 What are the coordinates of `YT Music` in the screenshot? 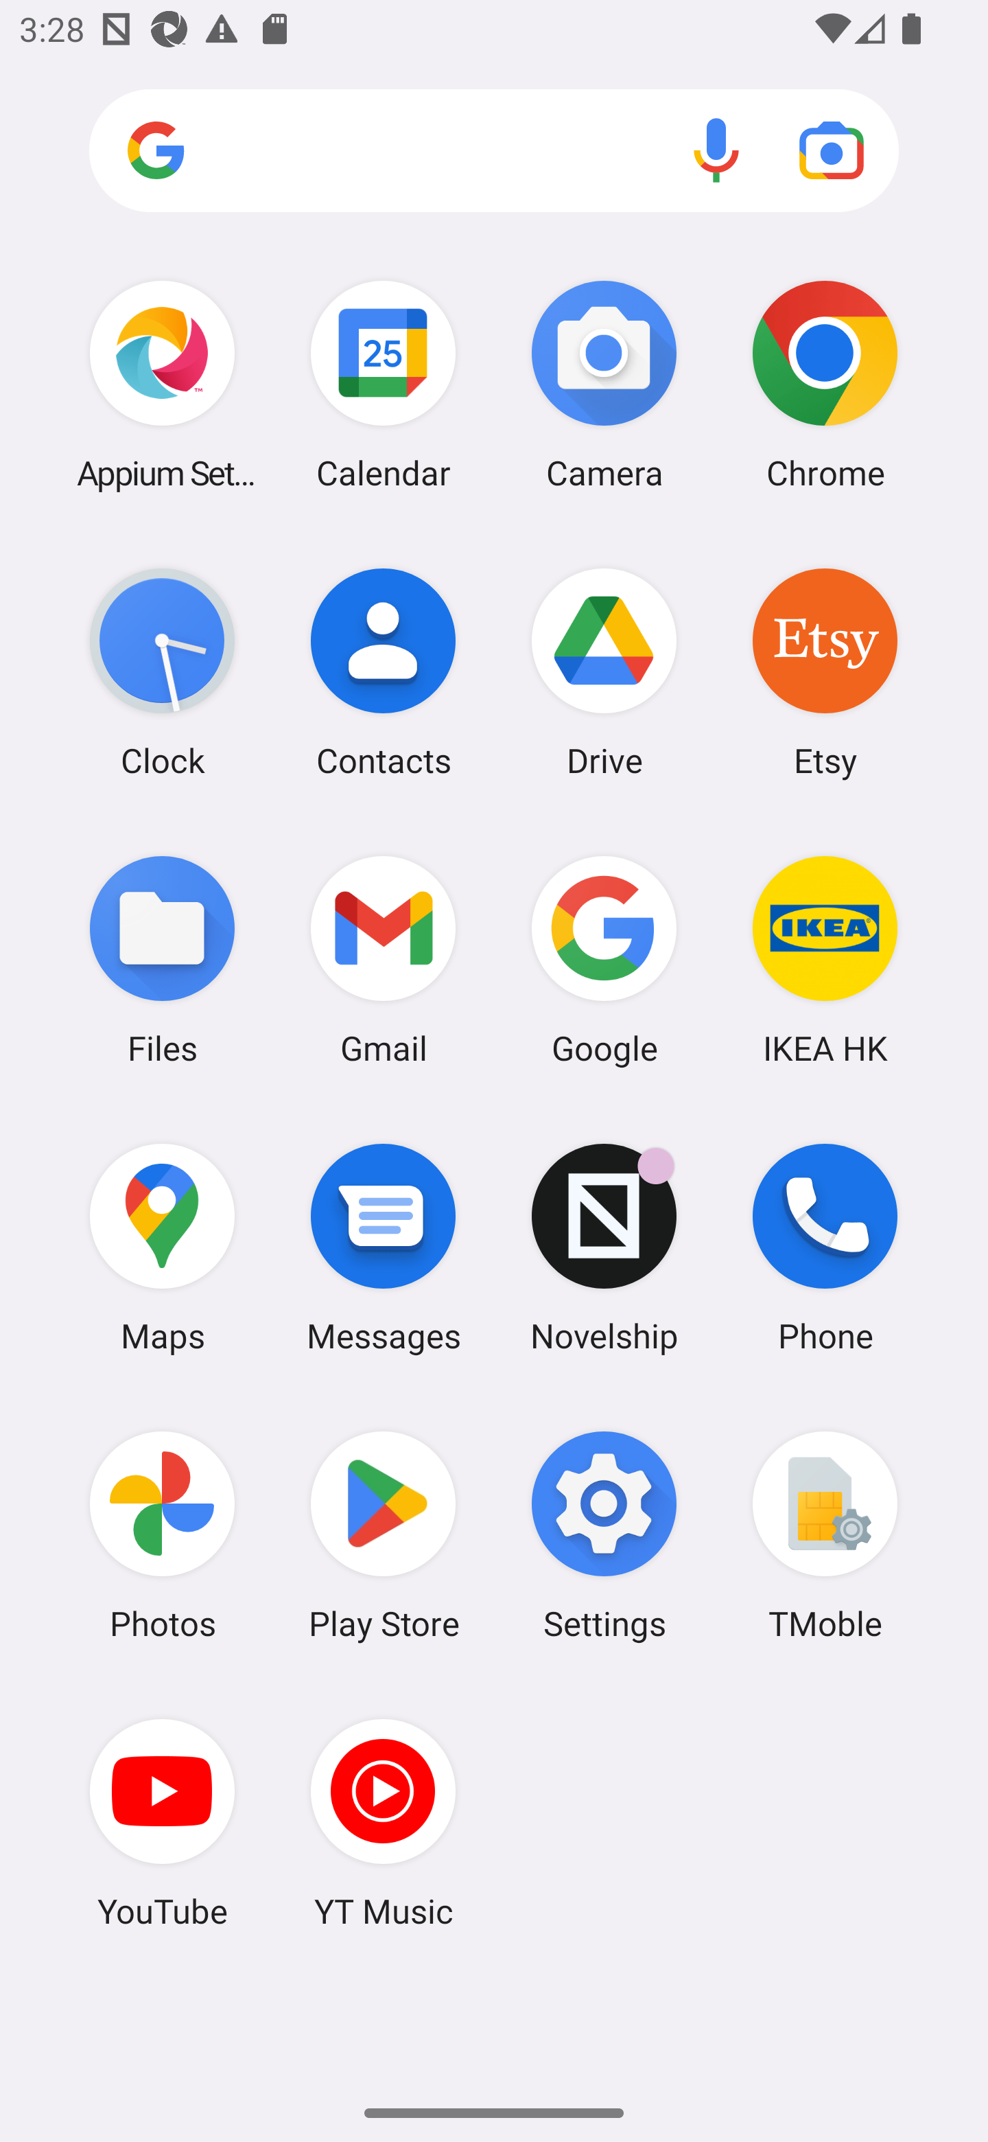 It's located at (383, 1823).